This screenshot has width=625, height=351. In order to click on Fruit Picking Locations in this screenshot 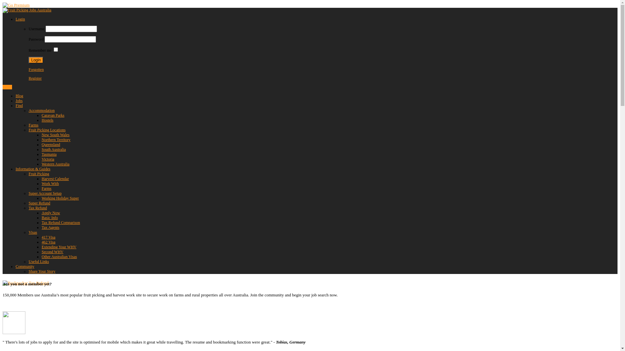, I will do `click(47, 130)`.